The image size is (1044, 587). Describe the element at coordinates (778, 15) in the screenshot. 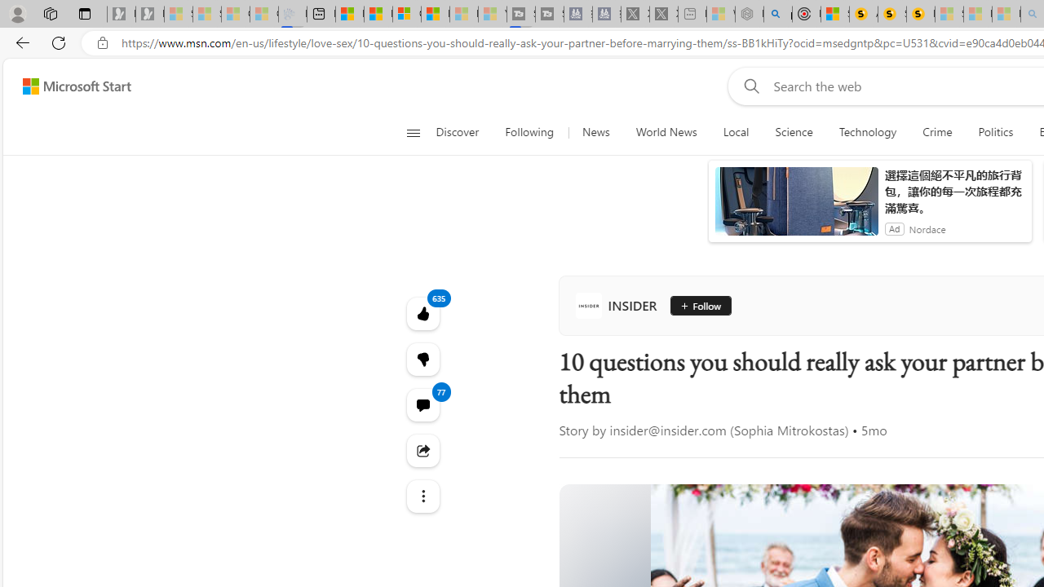

I see `poe - Search` at that location.